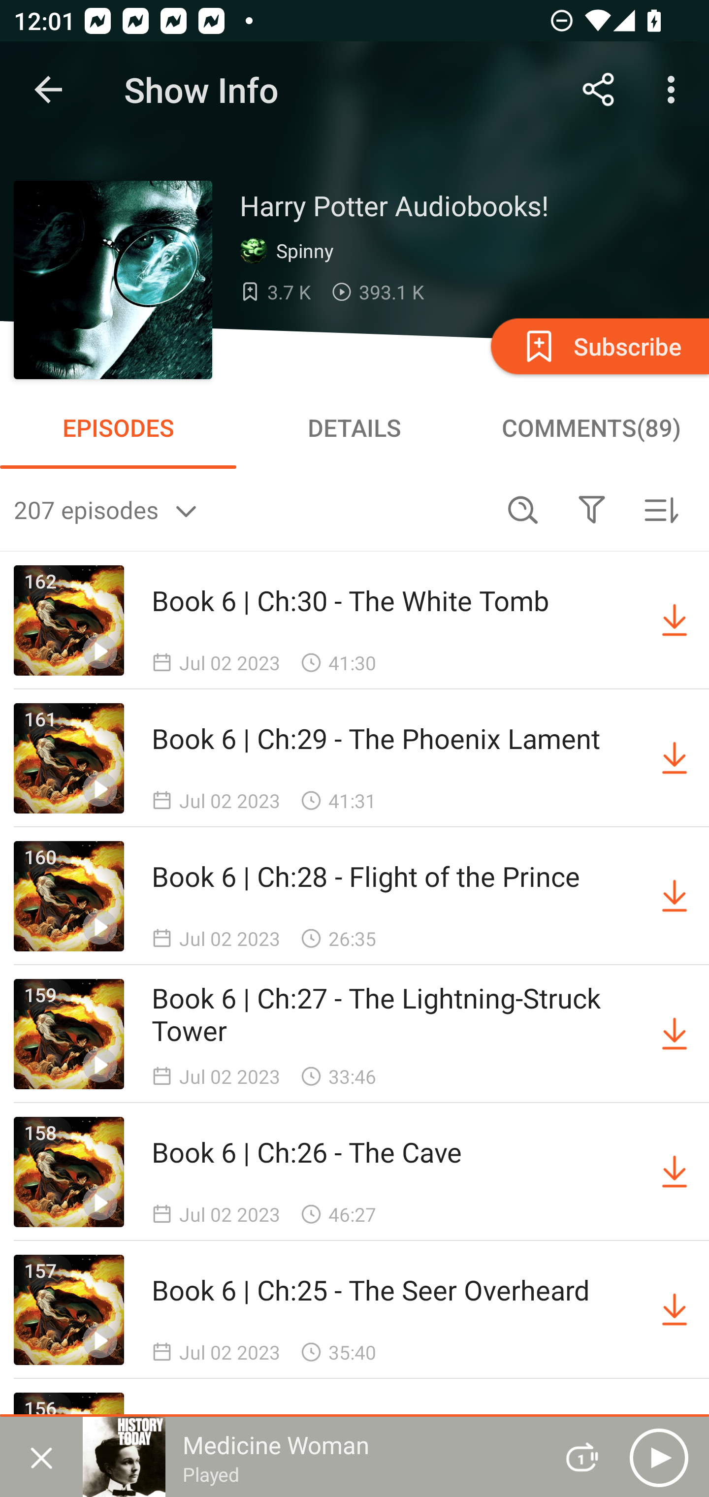  What do you see at coordinates (591, 509) in the screenshot?
I see `` at bounding box center [591, 509].